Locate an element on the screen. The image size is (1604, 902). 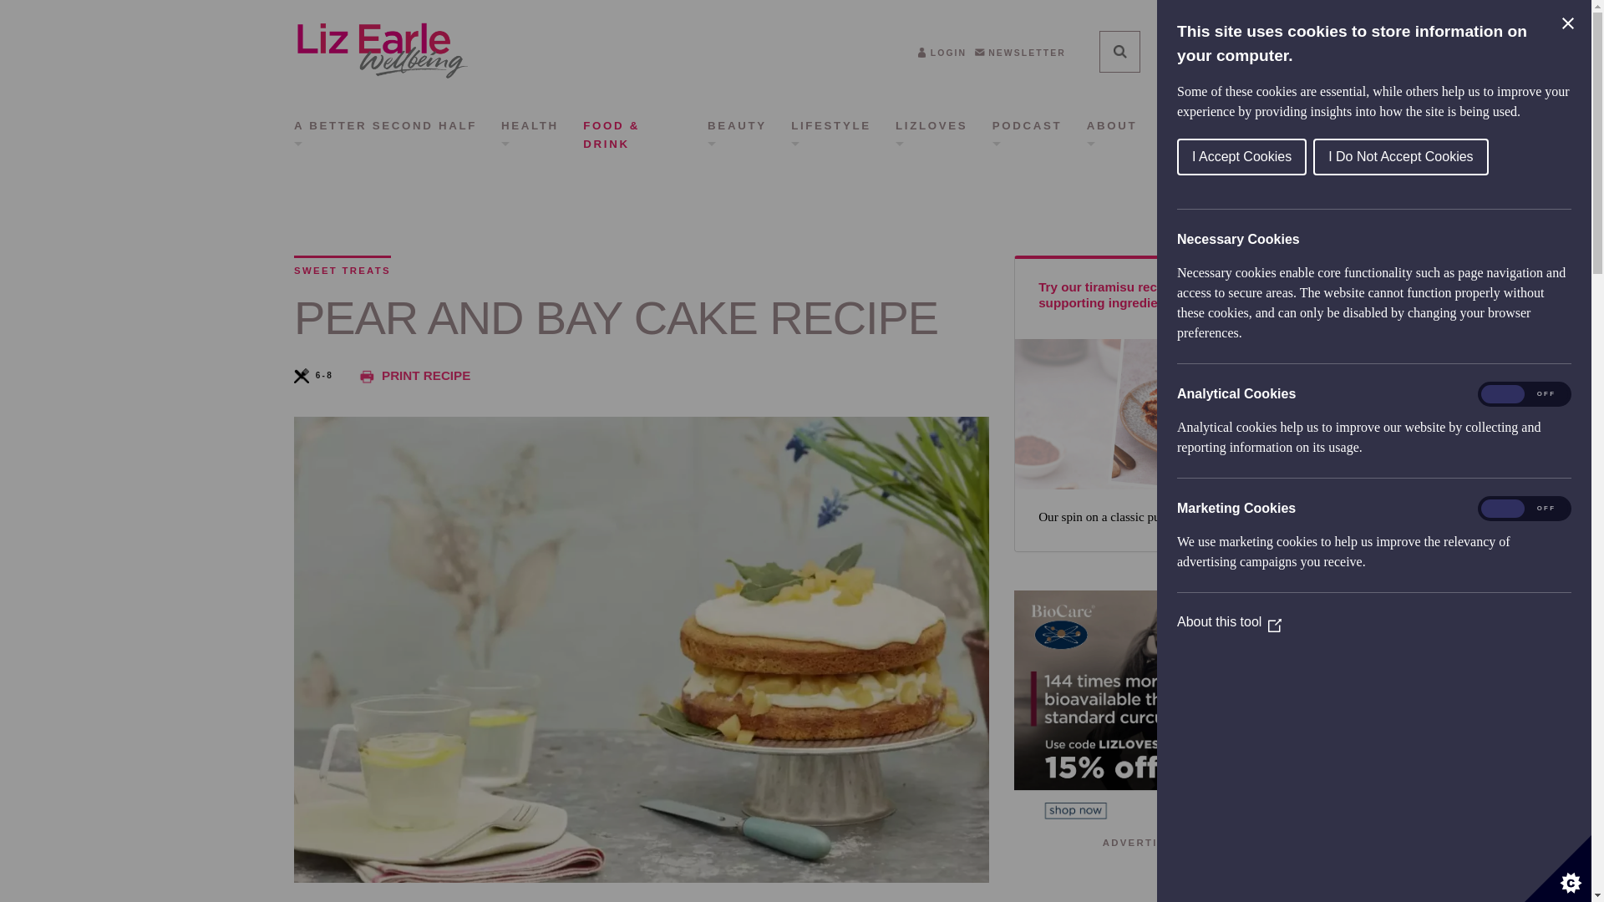
I Accept Cookies is located at coordinates (1425, 157).